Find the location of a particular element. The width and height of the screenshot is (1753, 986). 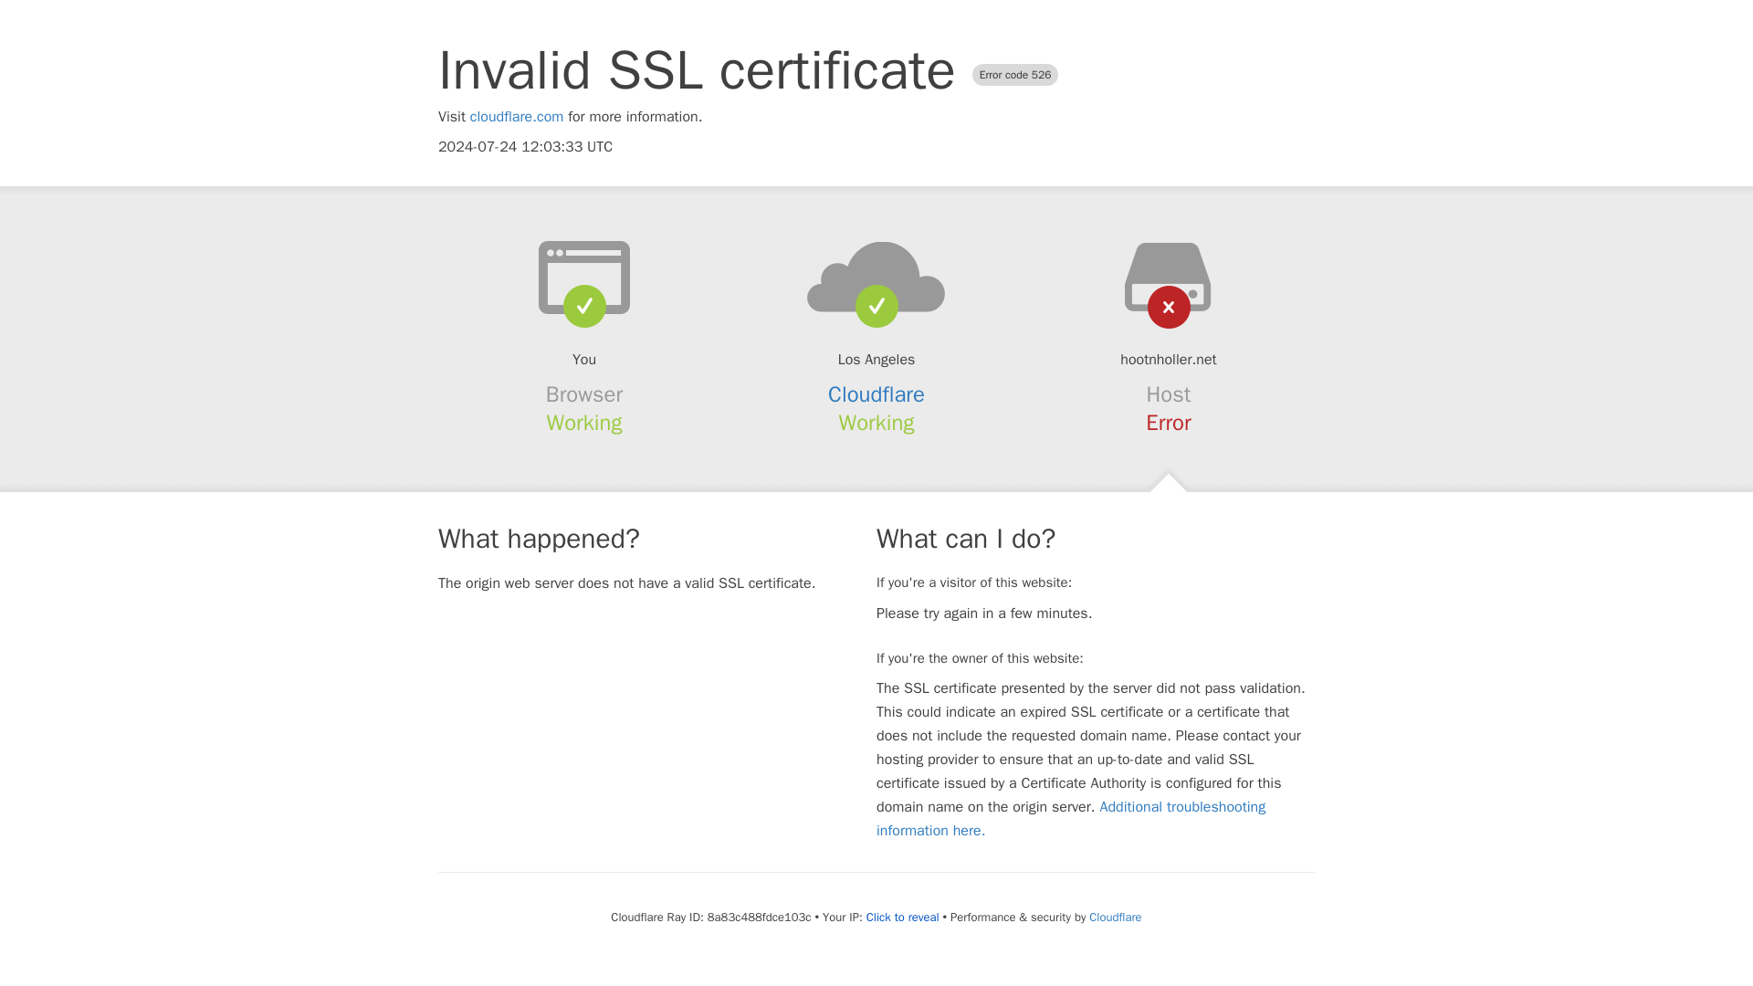

Click to reveal is located at coordinates (902, 917).